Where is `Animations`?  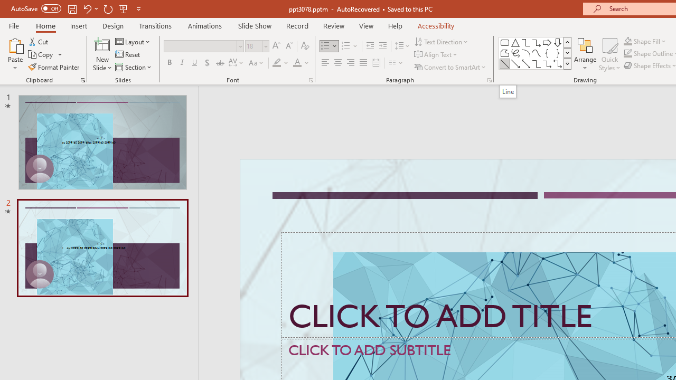 Animations is located at coordinates (205, 25).